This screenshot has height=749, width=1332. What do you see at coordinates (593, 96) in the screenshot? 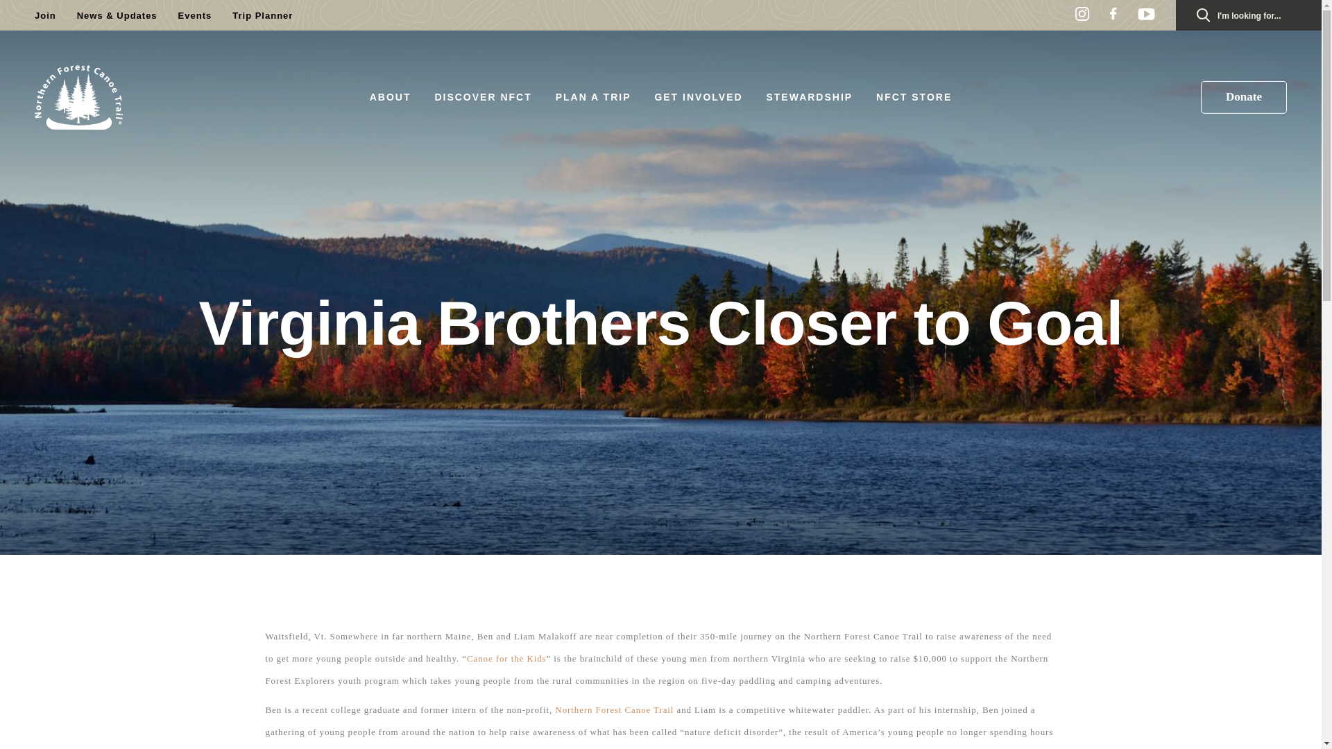
I see `PLAN A TRIP` at bounding box center [593, 96].